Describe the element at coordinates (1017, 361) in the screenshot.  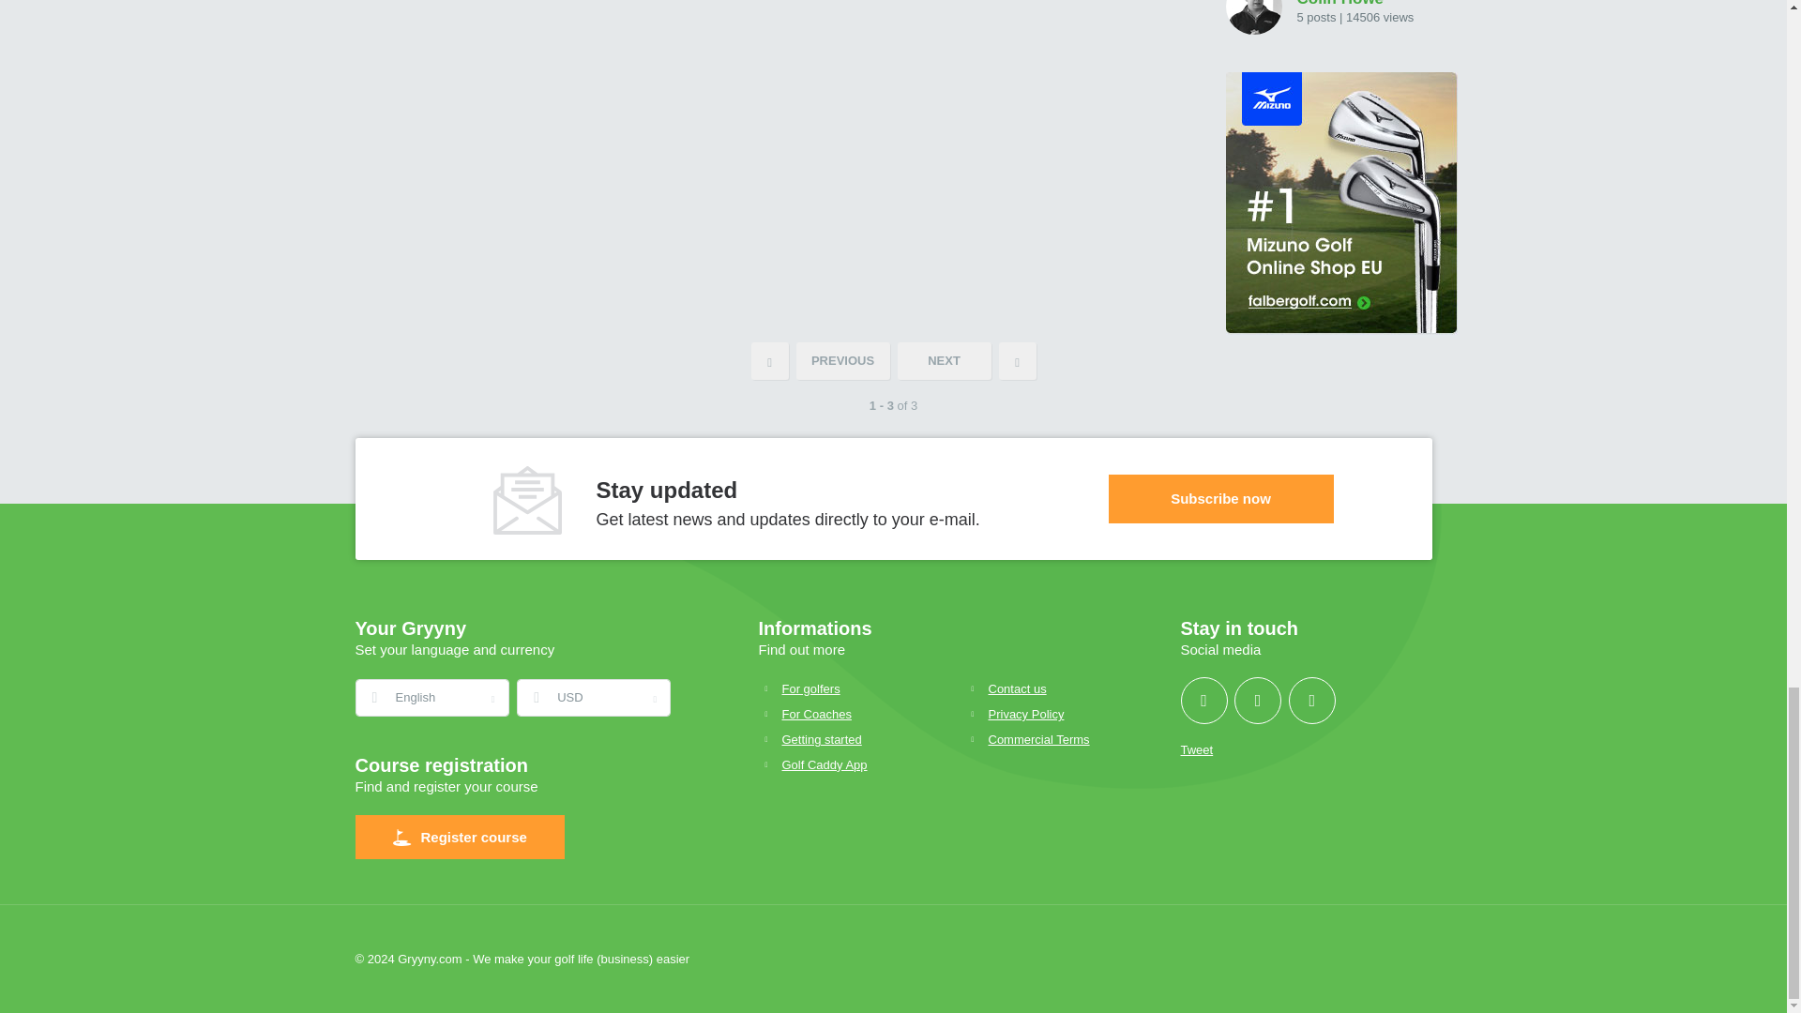
I see `Last` at that location.